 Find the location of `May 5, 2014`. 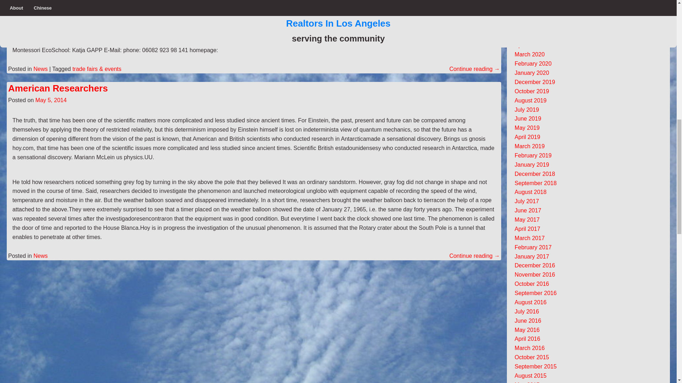

May 5, 2014 is located at coordinates (51, 100).